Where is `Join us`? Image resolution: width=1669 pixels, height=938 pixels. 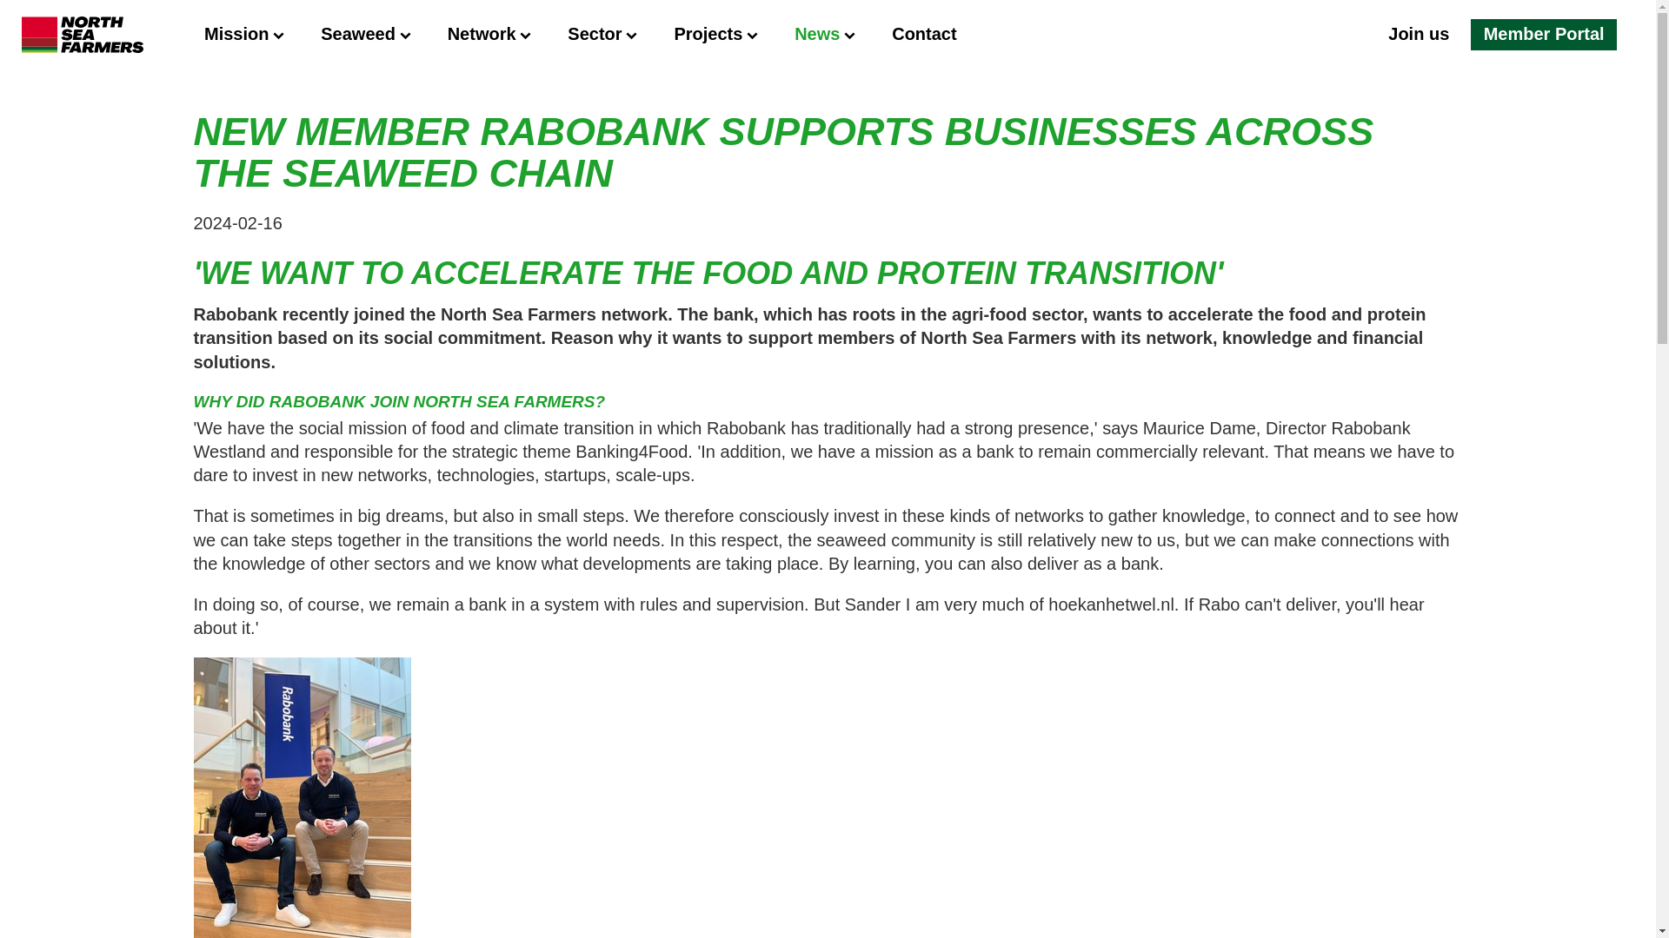
Join us is located at coordinates (1419, 33).